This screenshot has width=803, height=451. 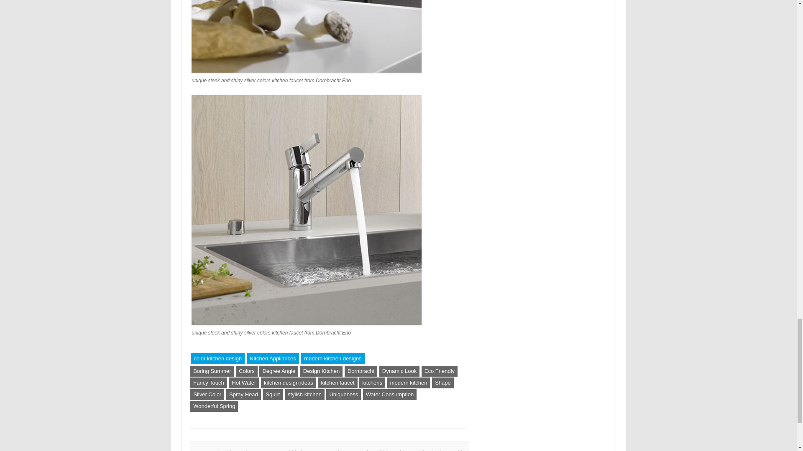 What do you see at coordinates (243, 394) in the screenshot?
I see `Spray Head` at bounding box center [243, 394].